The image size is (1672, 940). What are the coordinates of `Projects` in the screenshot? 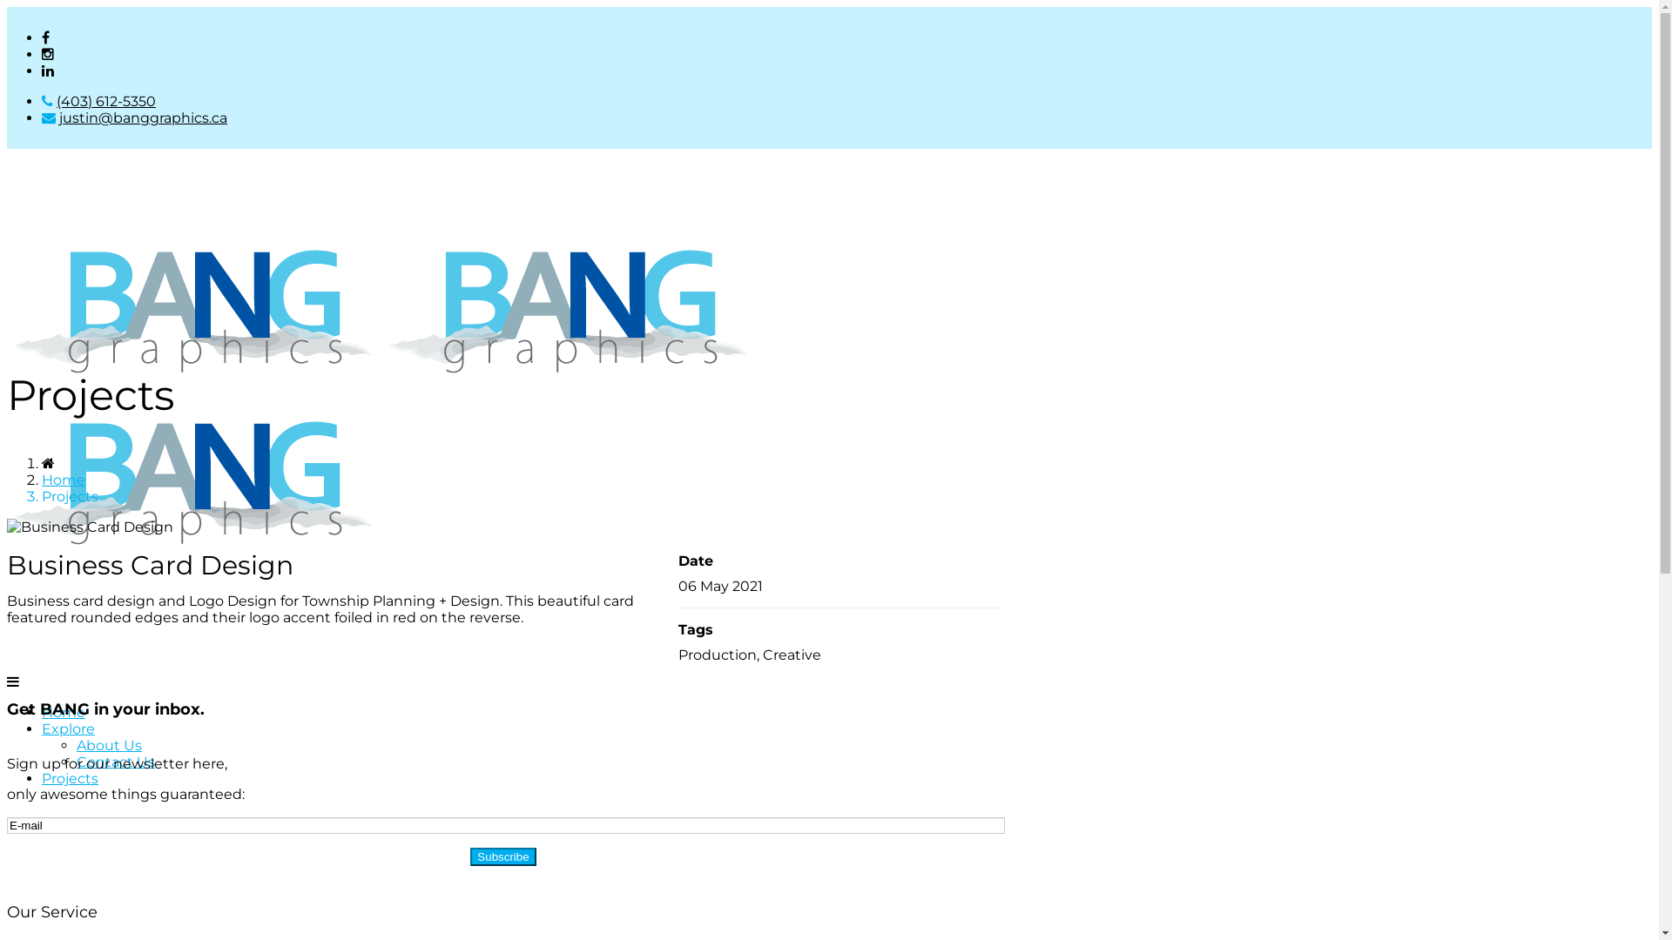 It's located at (70, 778).